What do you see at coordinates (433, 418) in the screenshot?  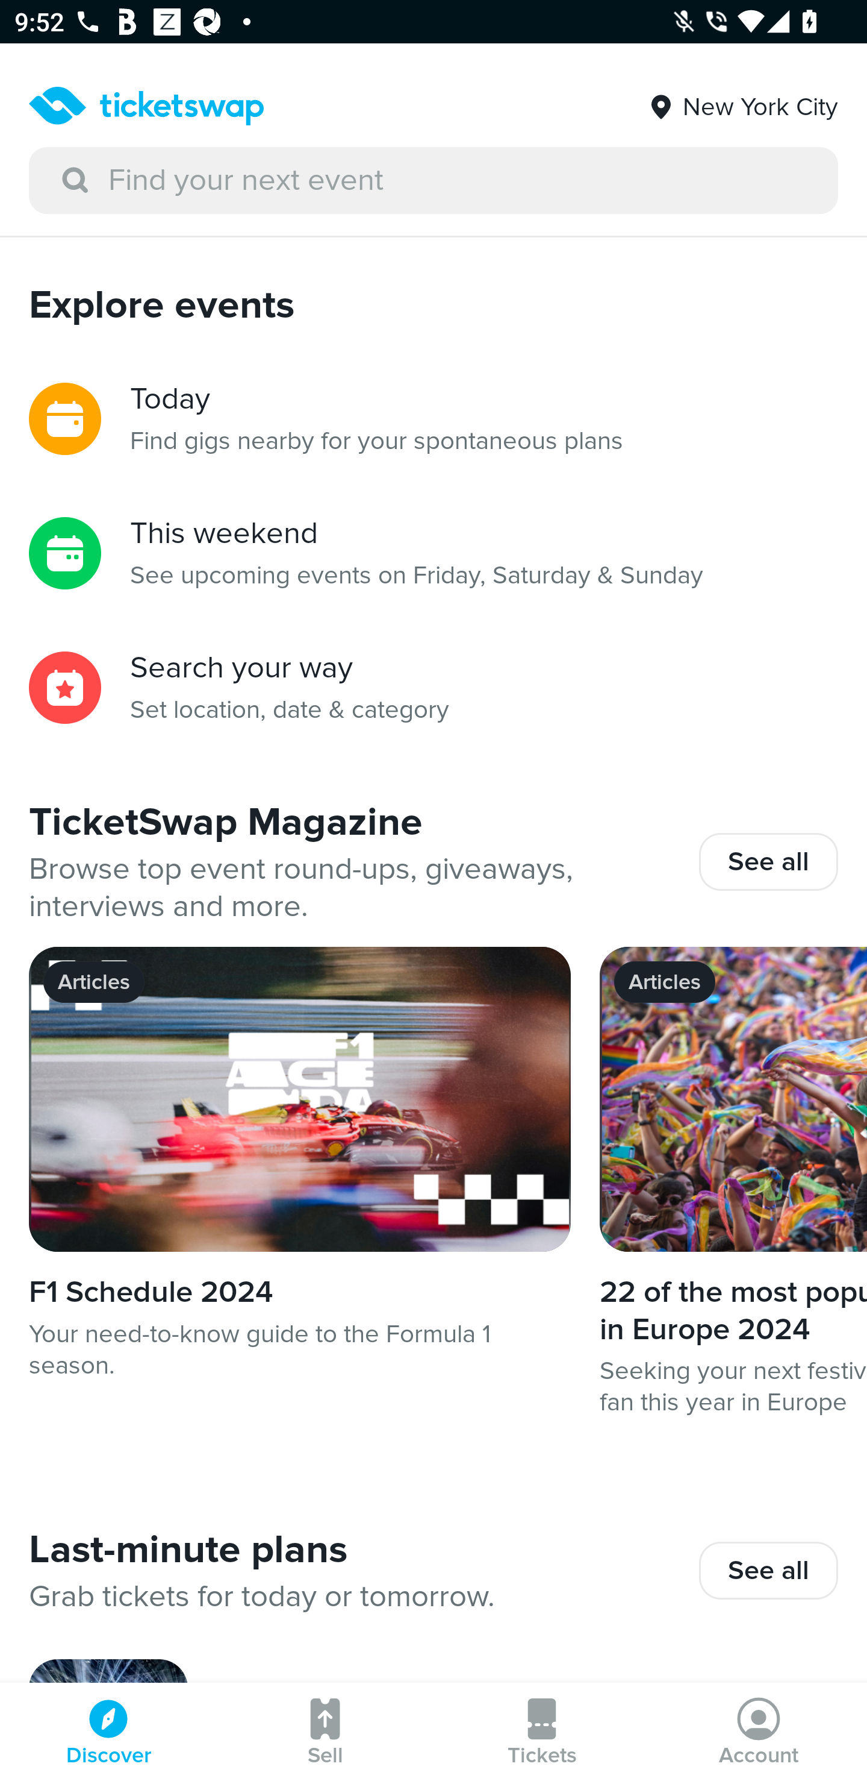 I see `Today Find gigs nearby for your spontaneous plans` at bounding box center [433, 418].